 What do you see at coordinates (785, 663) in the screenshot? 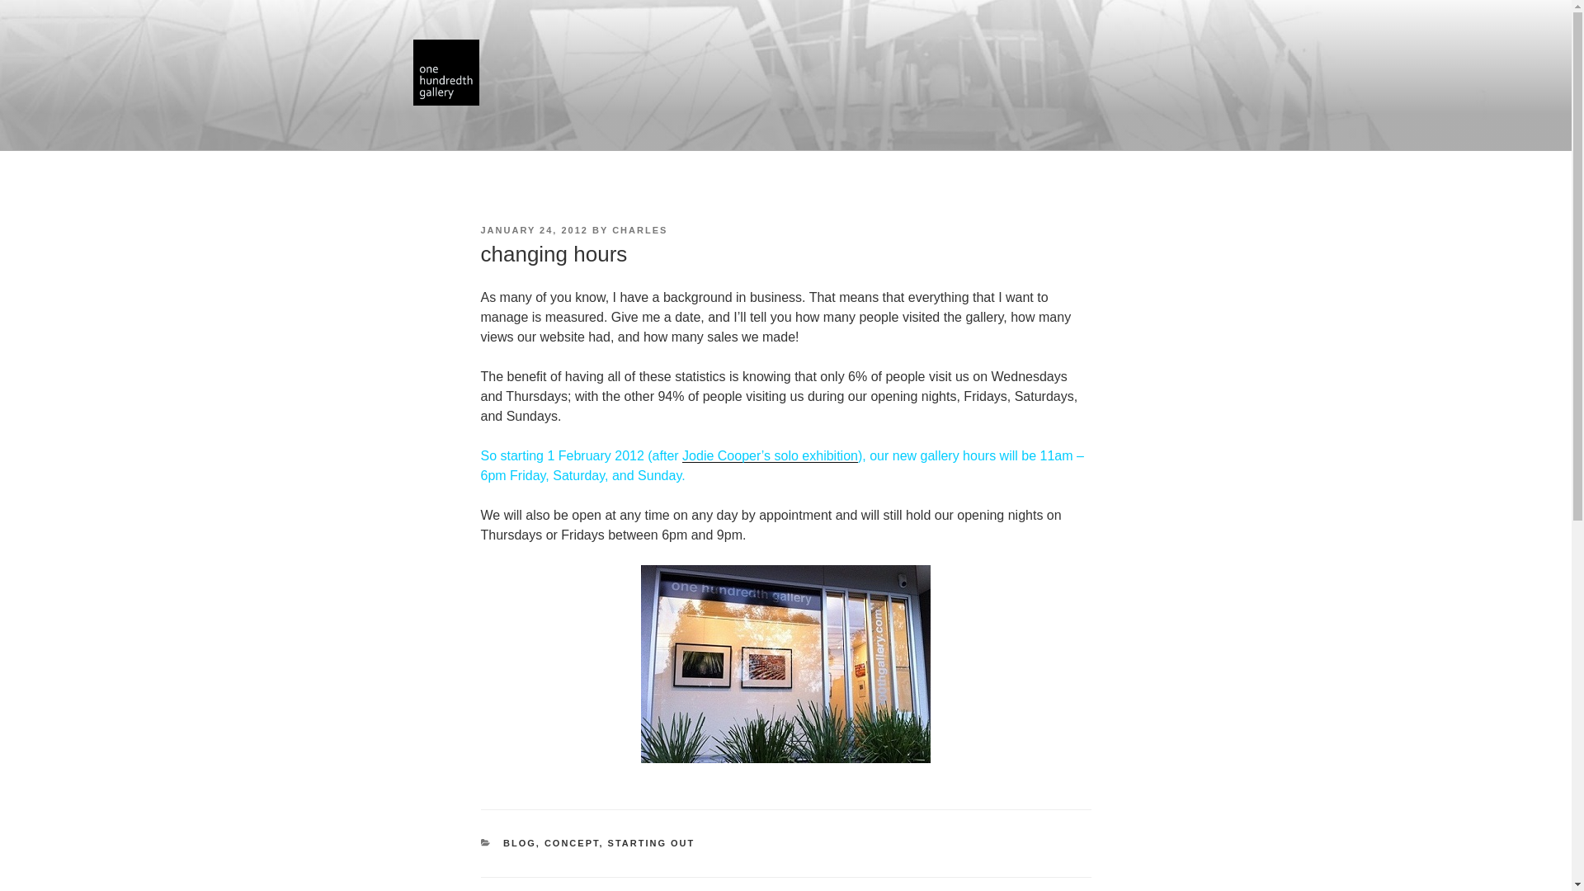
I see `one hundredth gallery` at bounding box center [785, 663].